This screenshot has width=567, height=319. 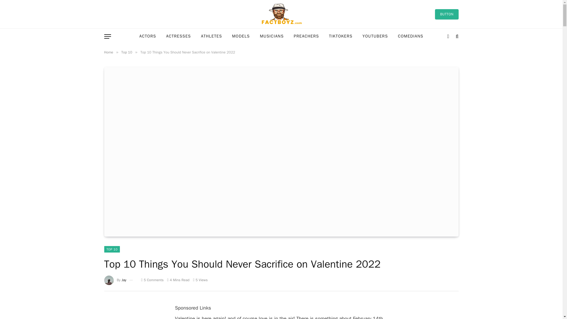 What do you see at coordinates (447, 14) in the screenshot?
I see `BUTTON` at bounding box center [447, 14].